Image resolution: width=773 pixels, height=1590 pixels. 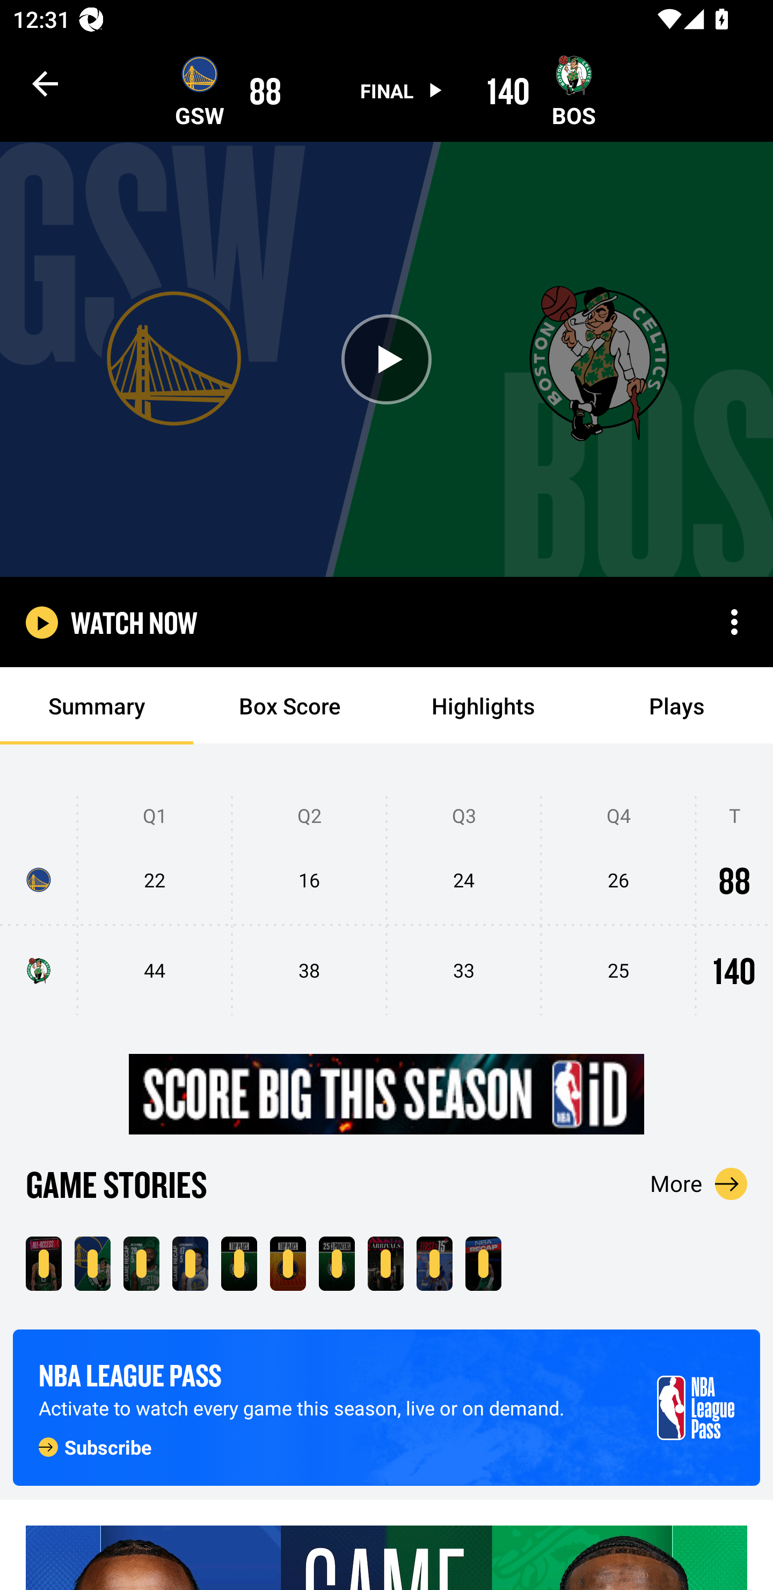 What do you see at coordinates (141, 1263) in the screenshot?
I see `Highlights From Jaylen Brown's 29-Point Game NEW` at bounding box center [141, 1263].